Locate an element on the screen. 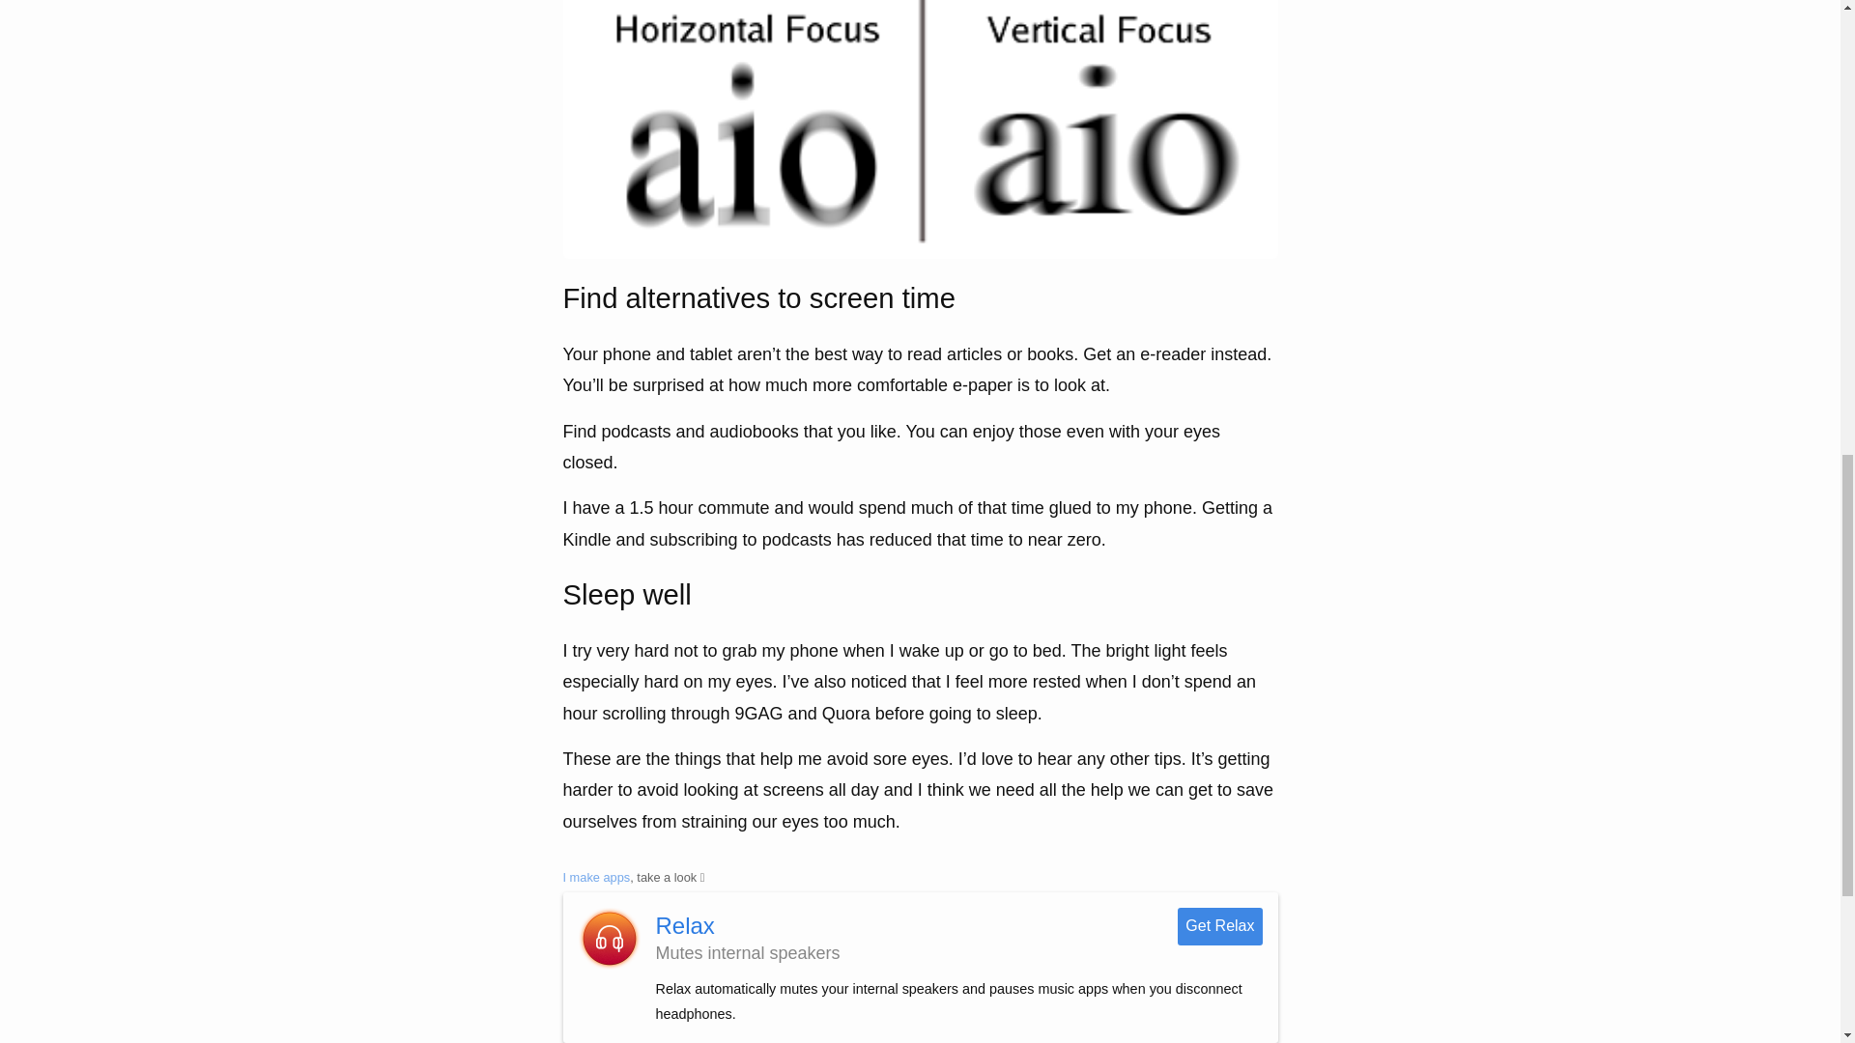 The width and height of the screenshot is (1855, 1043). Get Relax is located at coordinates (1219, 925).